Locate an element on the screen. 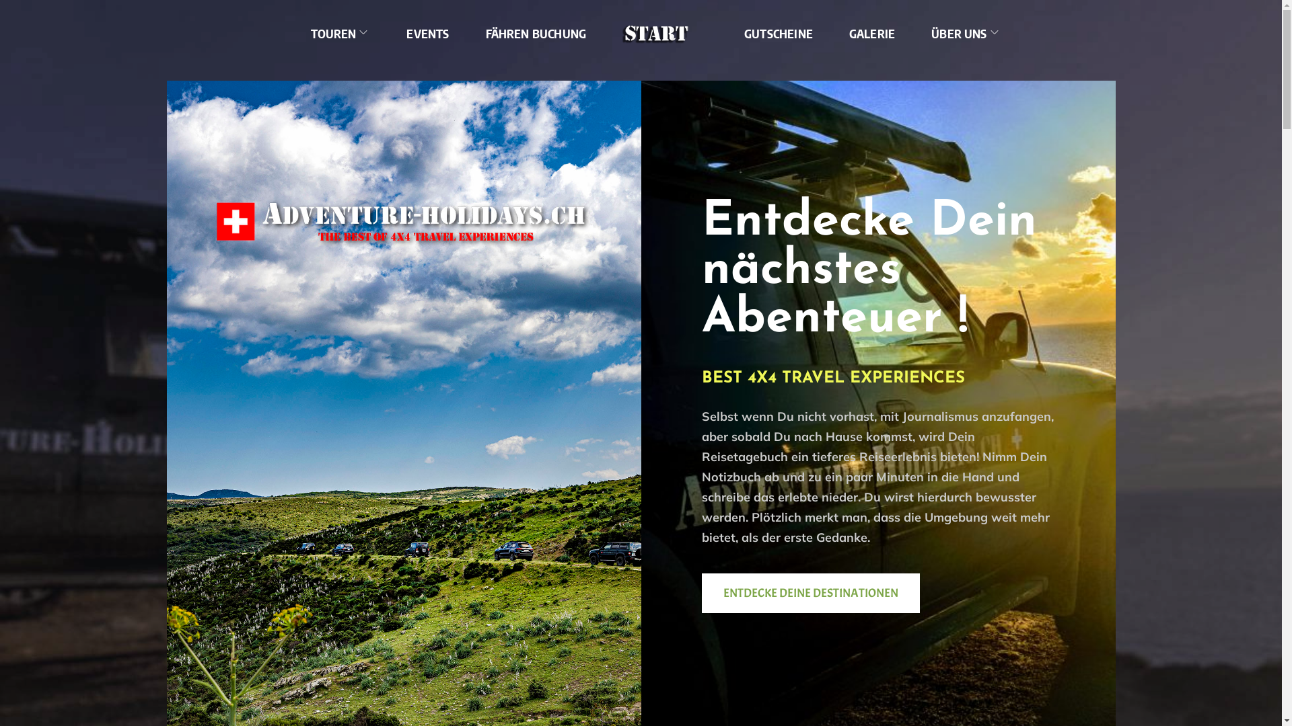 The height and width of the screenshot is (726, 1292). Adventure Holidays is located at coordinates (794, 48).